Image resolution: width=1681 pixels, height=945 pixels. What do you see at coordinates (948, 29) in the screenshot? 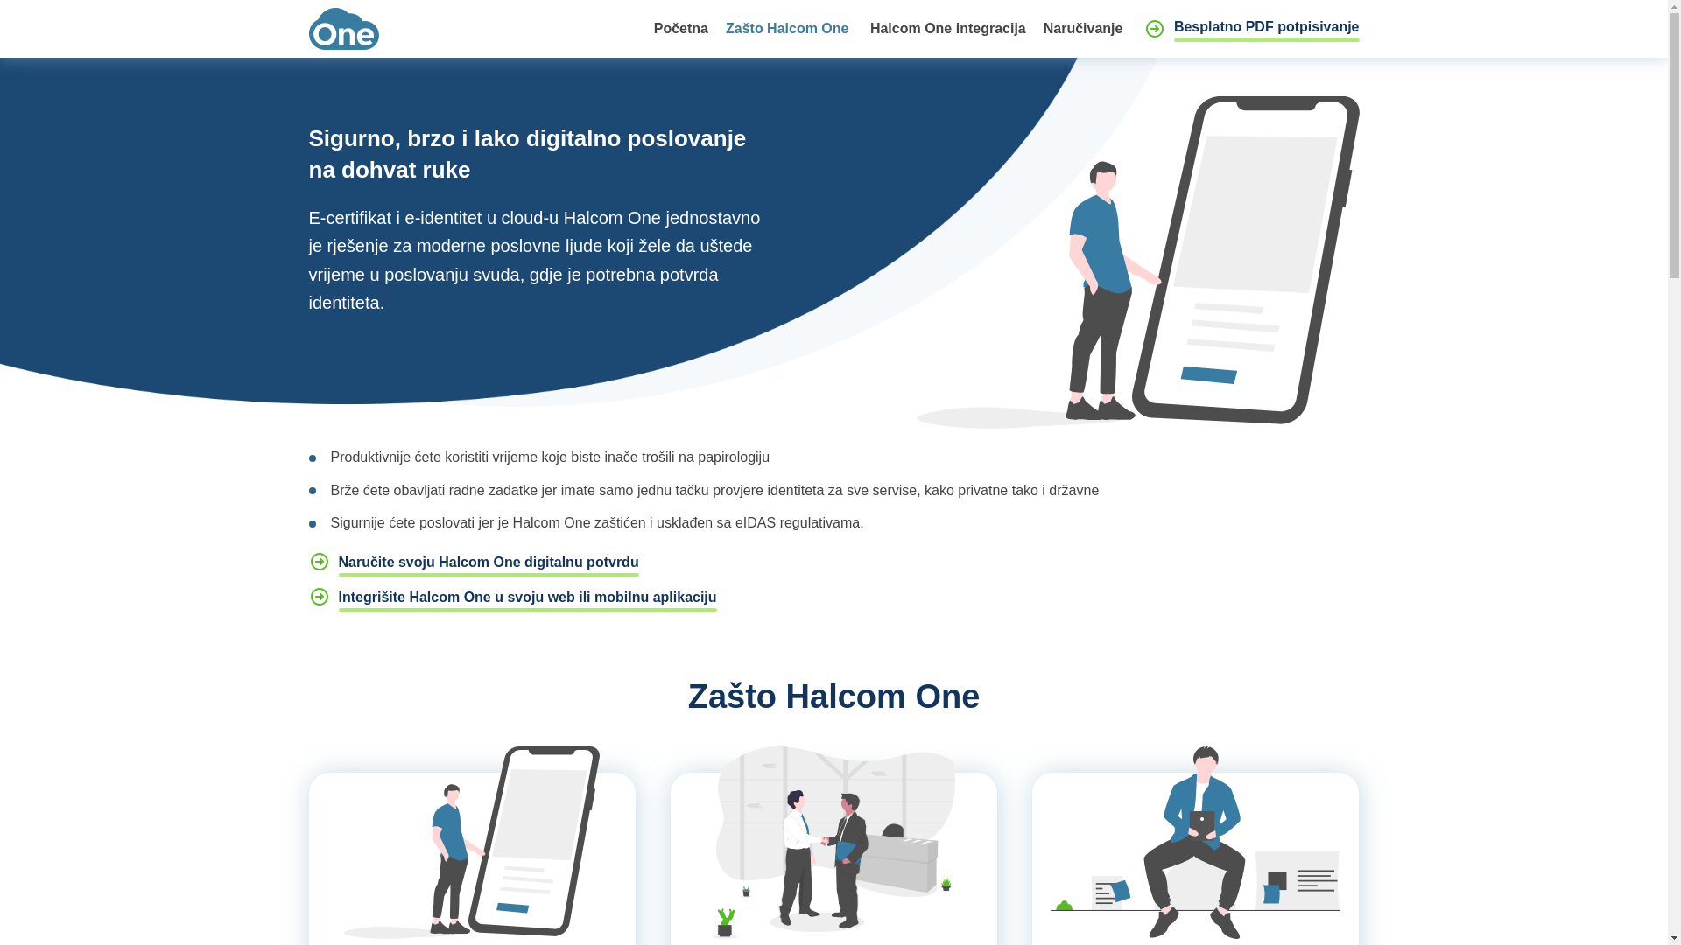
I see `Halcom One integracija` at bounding box center [948, 29].